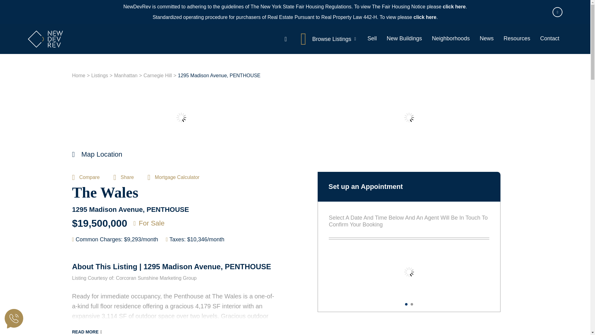  Describe the element at coordinates (157, 76) in the screenshot. I see `Carnegie Hill` at that location.